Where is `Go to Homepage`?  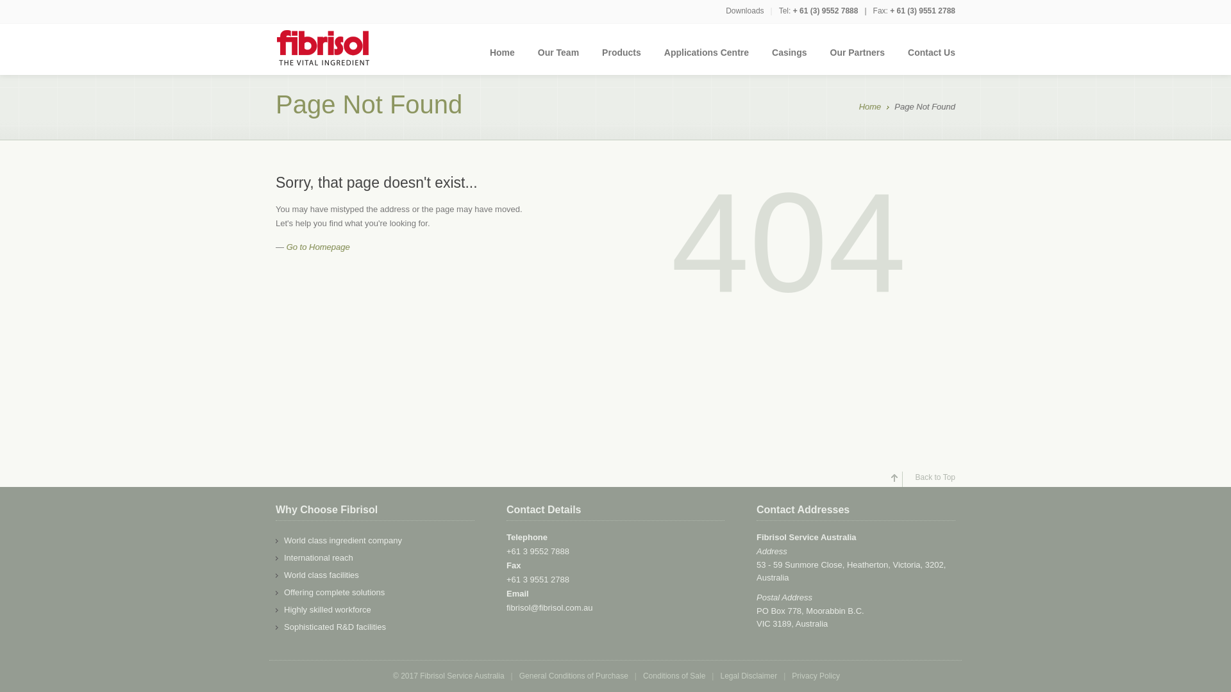
Go to Homepage is located at coordinates (318, 247).